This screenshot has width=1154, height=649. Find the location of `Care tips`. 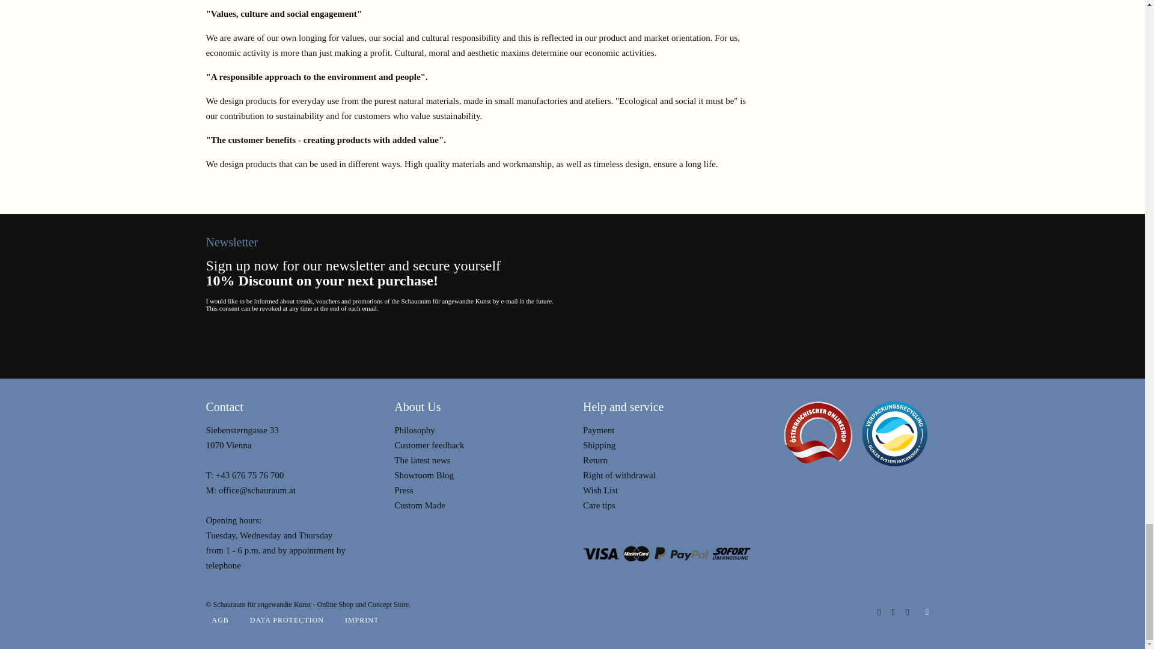

Care tips is located at coordinates (599, 505).